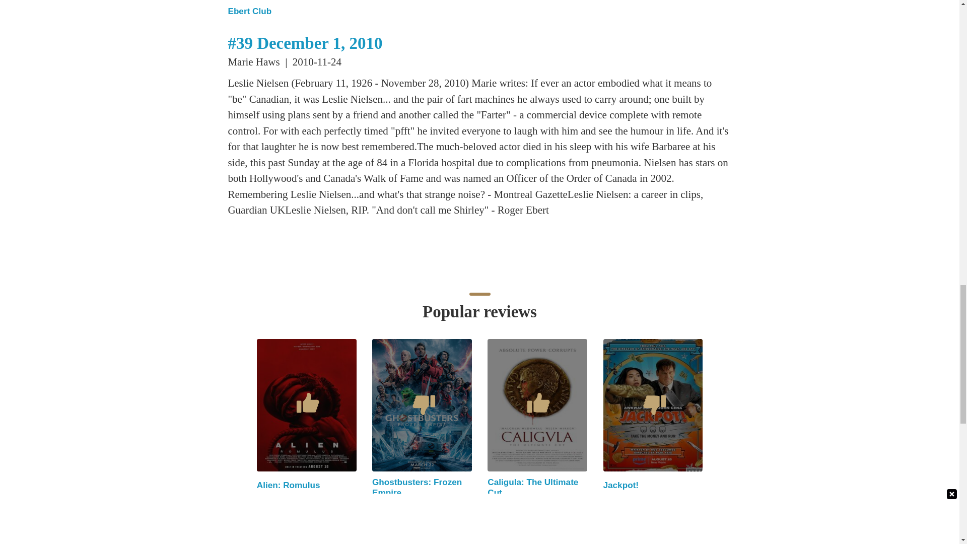  I want to click on Caligula: The Ultimate Cut, so click(533, 488).